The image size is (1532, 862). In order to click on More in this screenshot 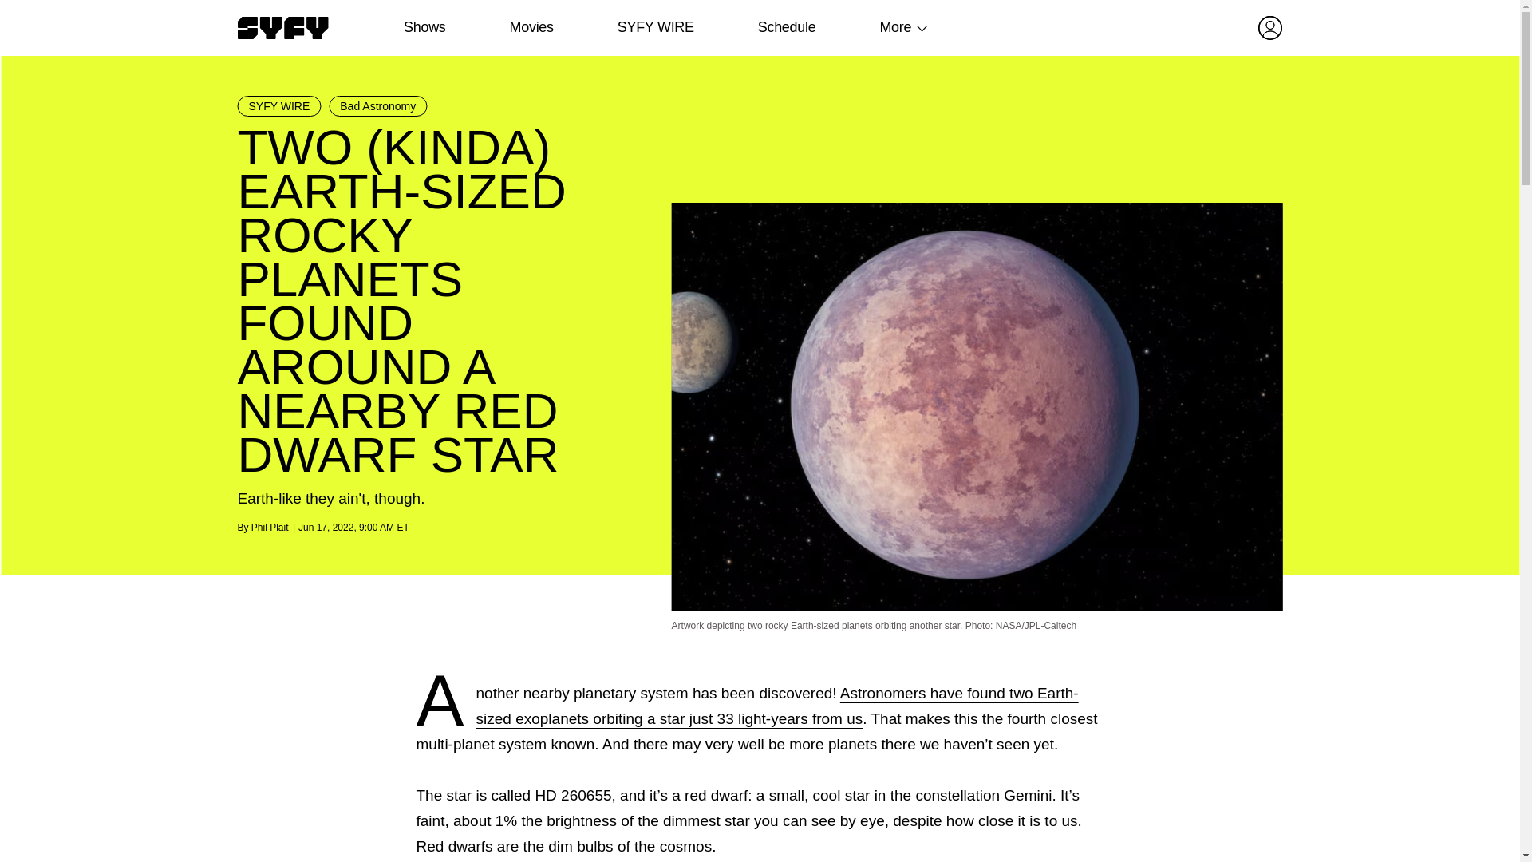, I will do `click(895, 27)`.